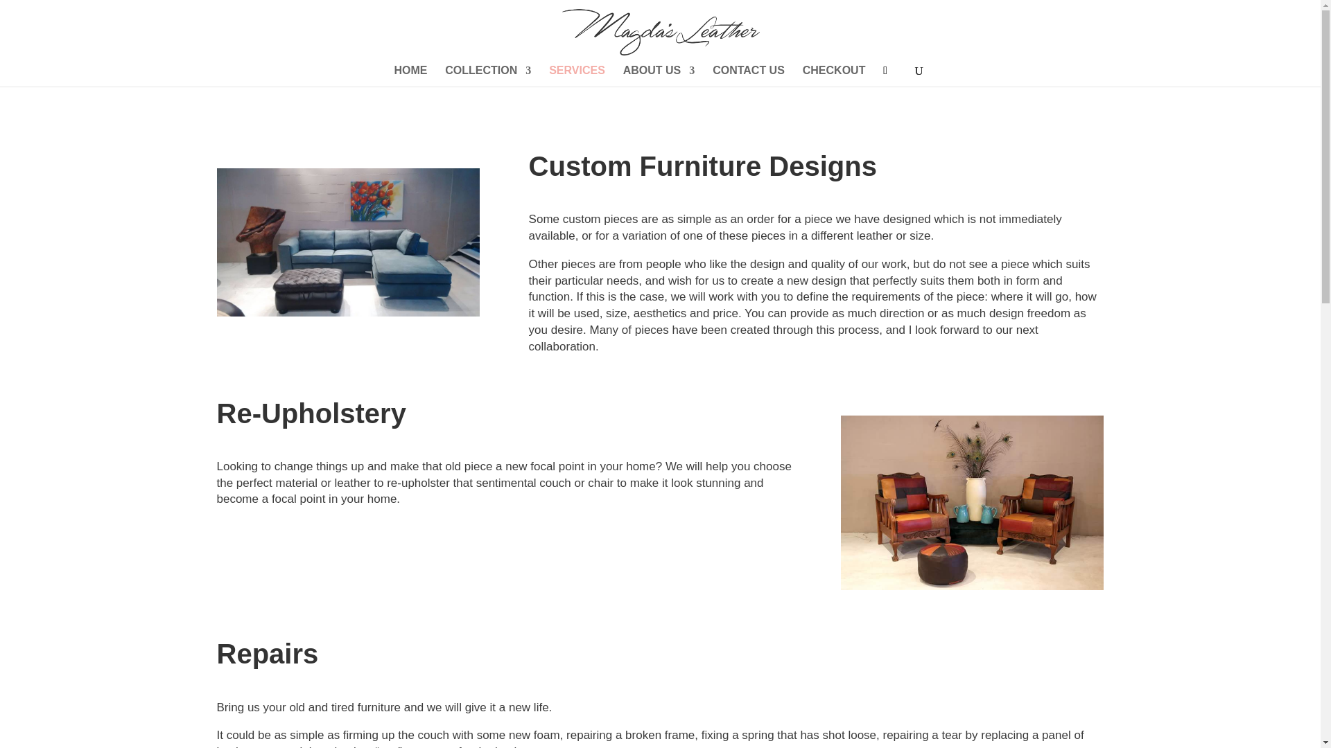 The width and height of the screenshot is (1331, 748). What do you see at coordinates (410, 76) in the screenshot?
I see `HOME` at bounding box center [410, 76].